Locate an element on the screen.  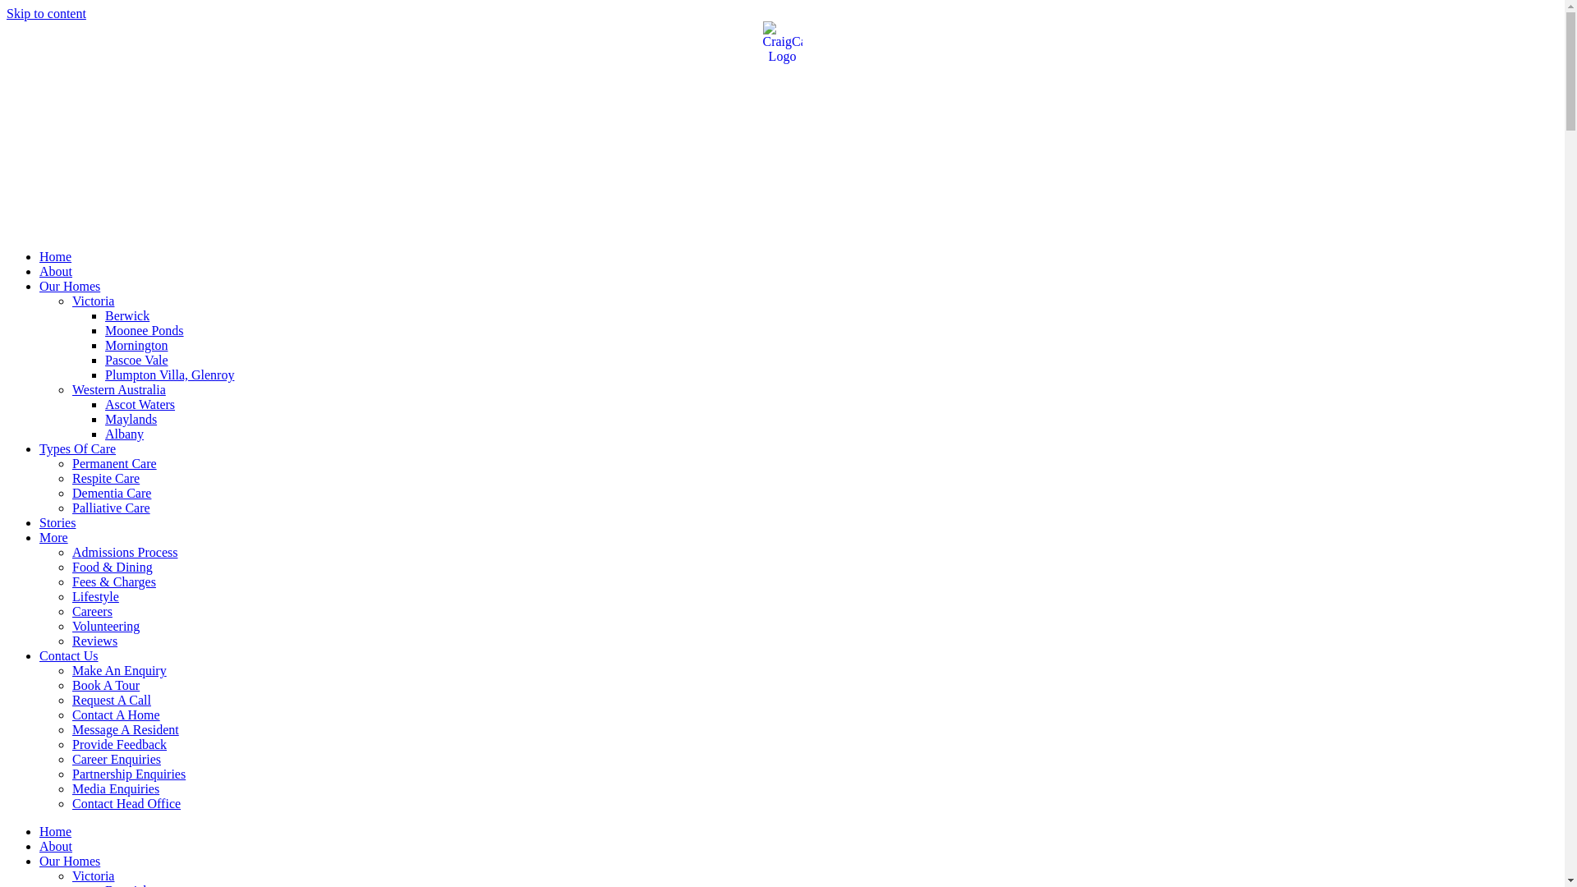
More is located at coordinates (54, 537).